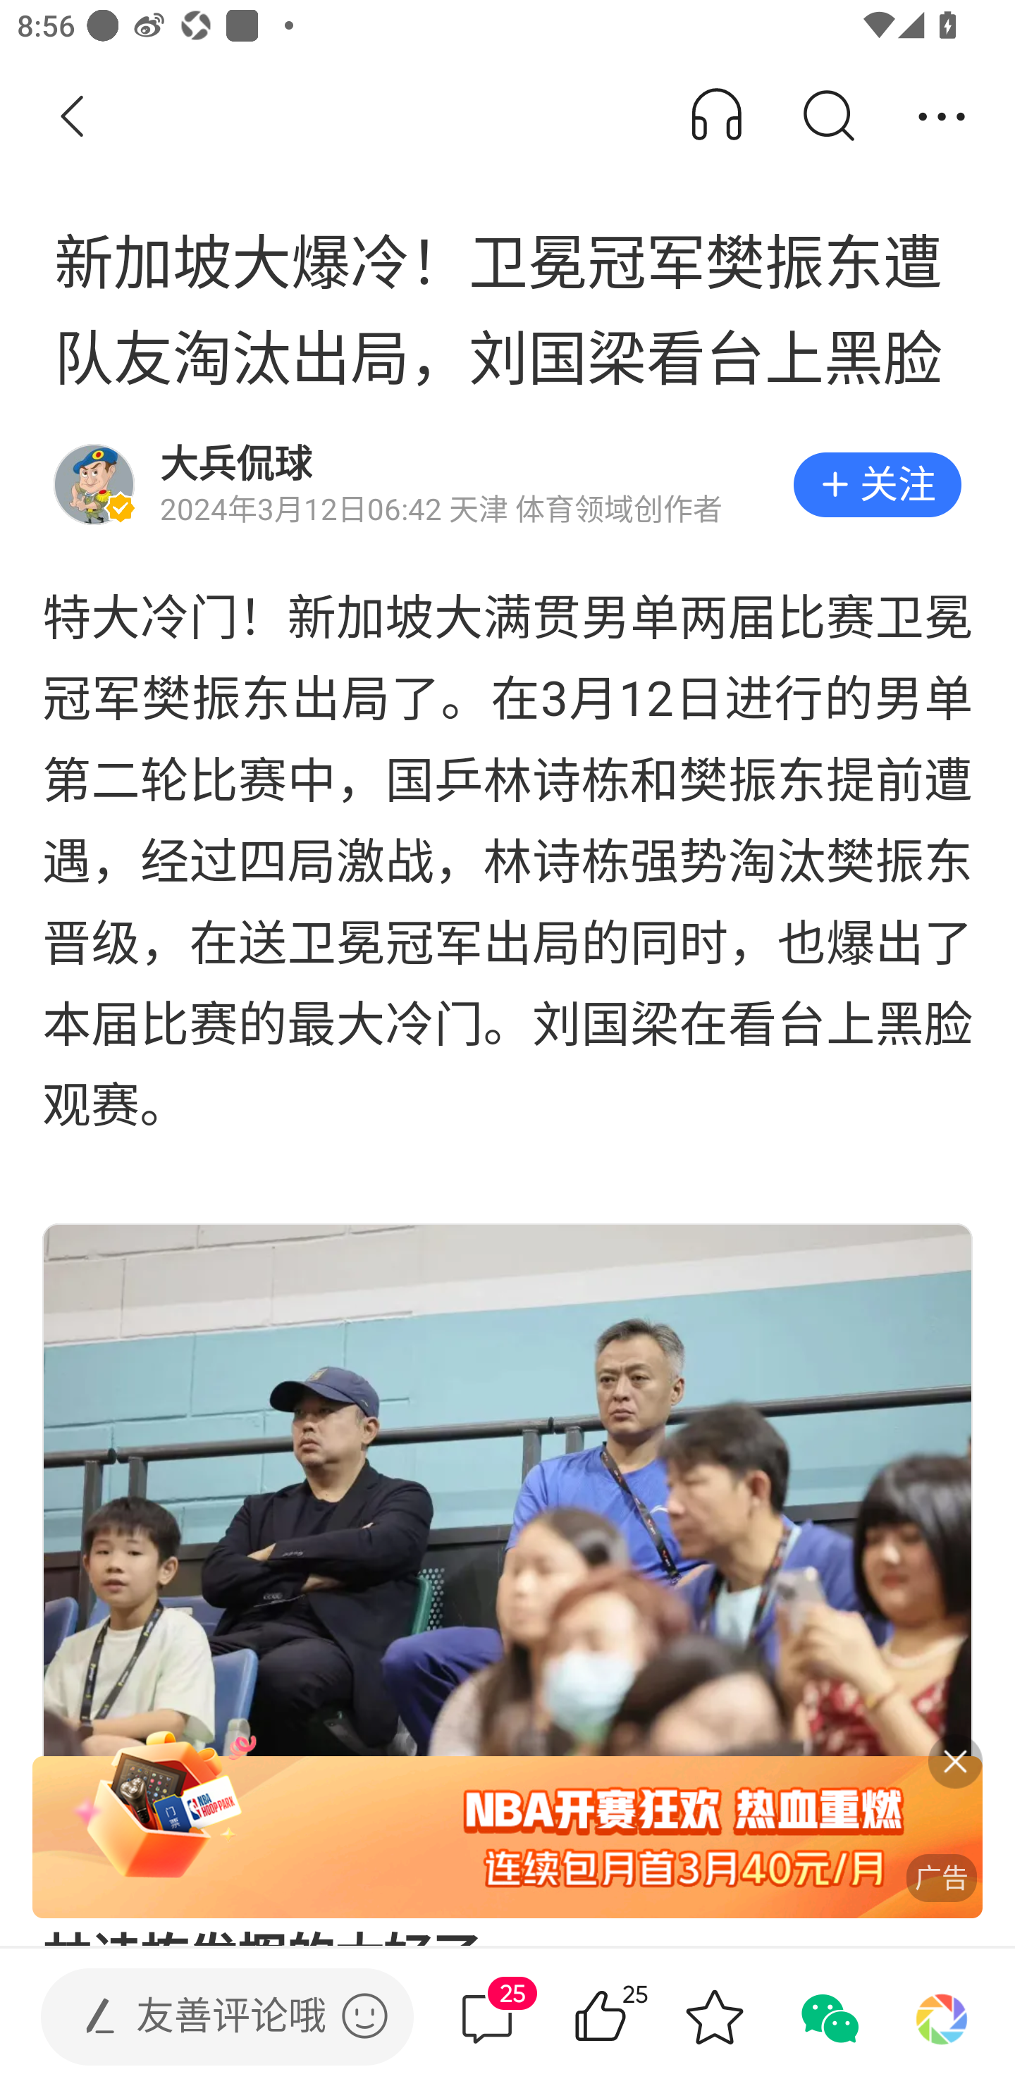 The height and width of the screenshot is (2086, 1015). I want to click on  关注, so click(877, 485).